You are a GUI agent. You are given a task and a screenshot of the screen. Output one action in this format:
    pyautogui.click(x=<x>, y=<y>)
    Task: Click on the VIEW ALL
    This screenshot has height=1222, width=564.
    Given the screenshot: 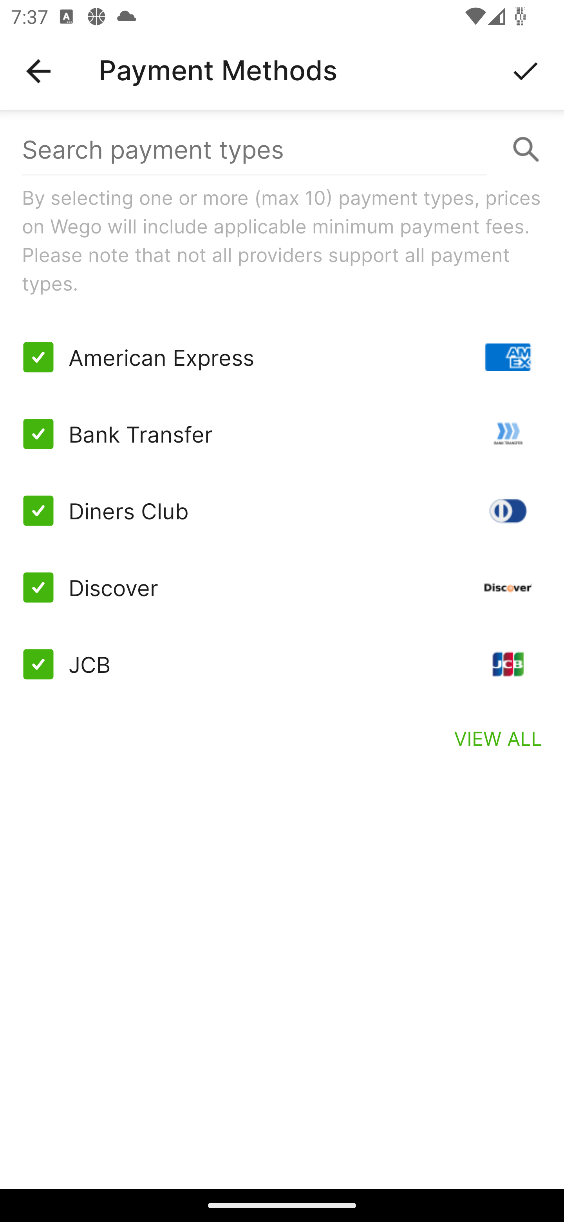 What is the action you would take?
    pyautogui.click(x=498, y=738)
    